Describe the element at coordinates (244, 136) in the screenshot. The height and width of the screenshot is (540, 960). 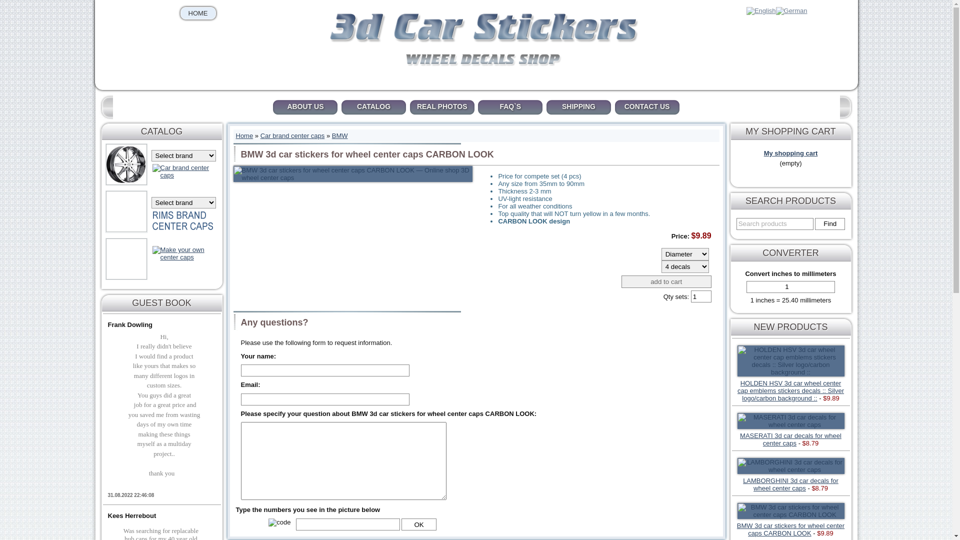
I see `Home` at that location.